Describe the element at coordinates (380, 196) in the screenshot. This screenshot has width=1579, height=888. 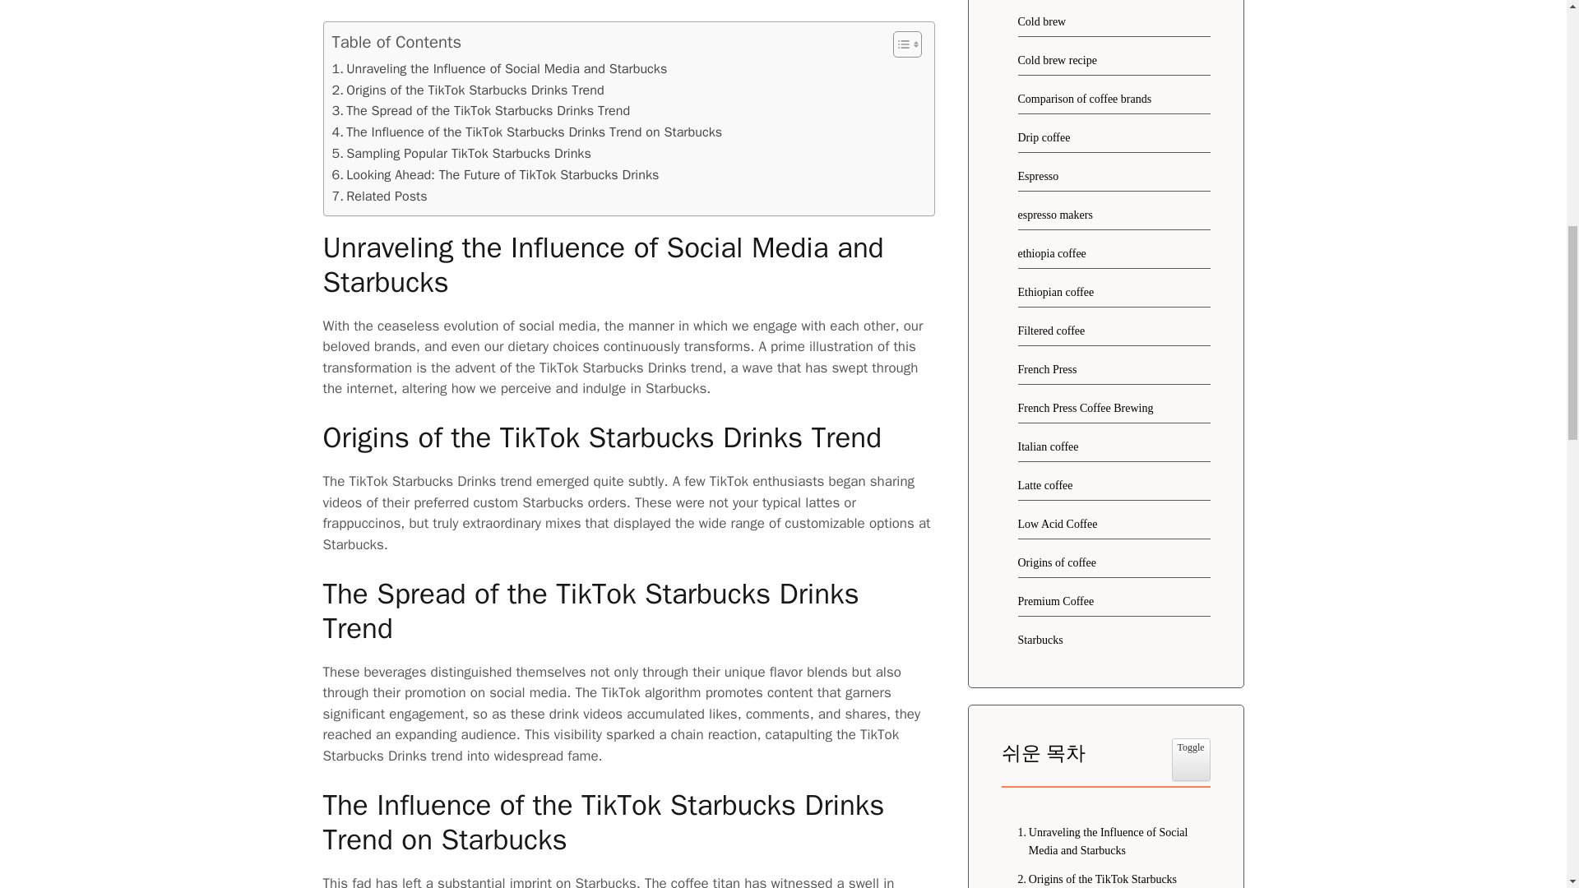
I see `Related Posts` at that location.